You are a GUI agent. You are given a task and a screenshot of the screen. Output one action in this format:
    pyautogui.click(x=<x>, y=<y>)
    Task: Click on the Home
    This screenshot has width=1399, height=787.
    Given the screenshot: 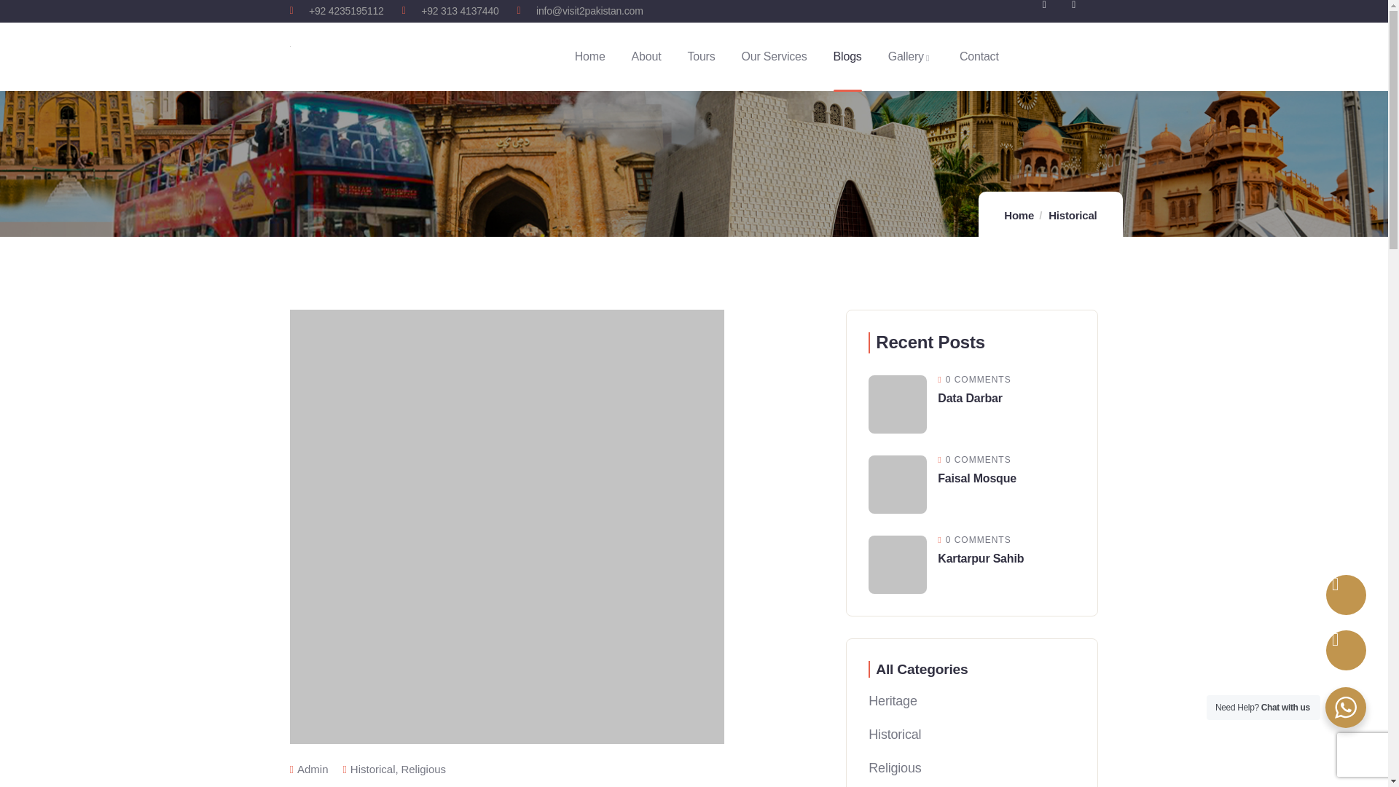 What is the action you would take?
    pyautogui.click(x=1019, y=215)
    